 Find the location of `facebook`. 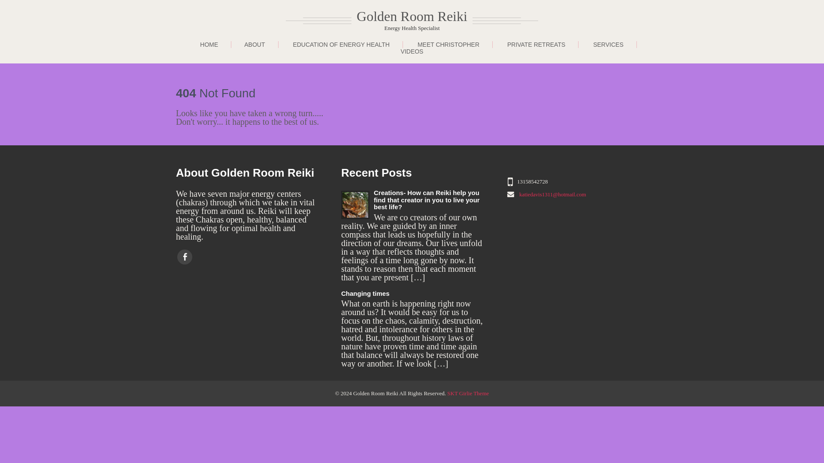

facebook is located at coordinates (185, 257).